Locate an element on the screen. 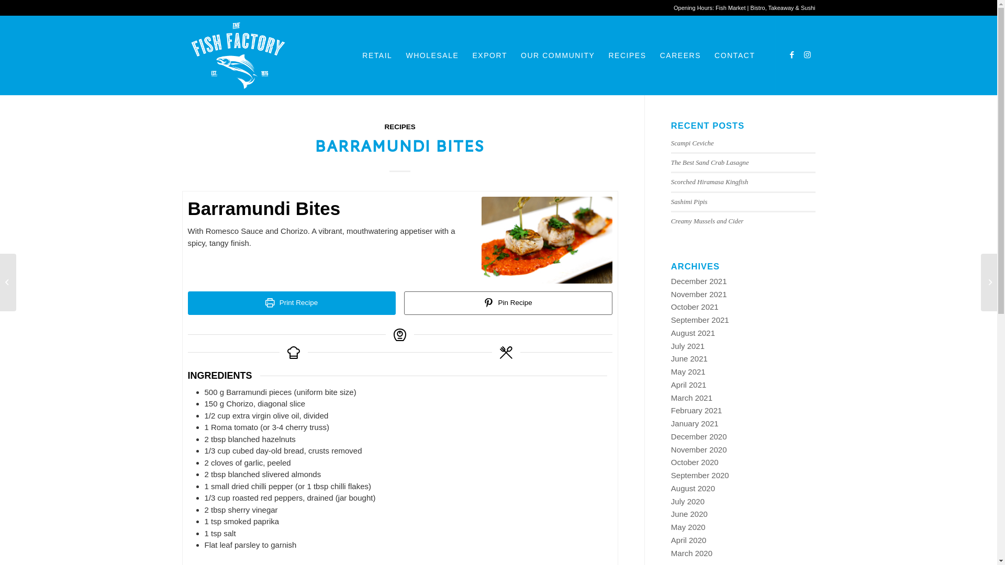 The width and height of the screenshot is (1005, 565). January 2021 is located at coordinates (695, 424).